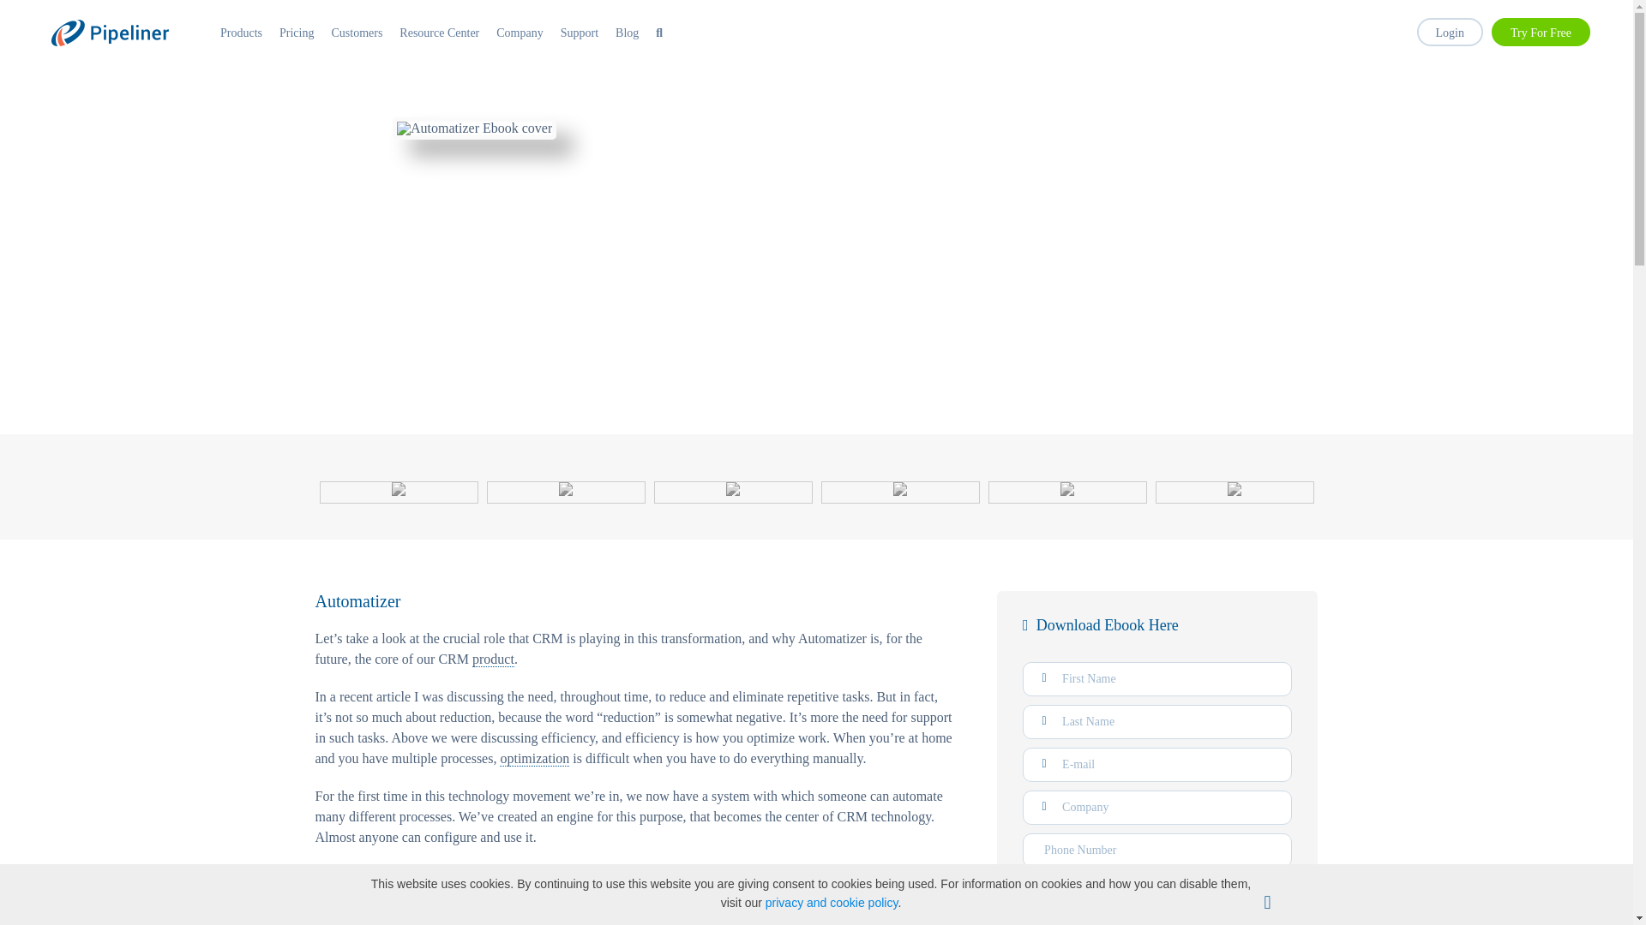 This screenshot has height=925, width=1646. I want to click on Company, so click(520, 33).